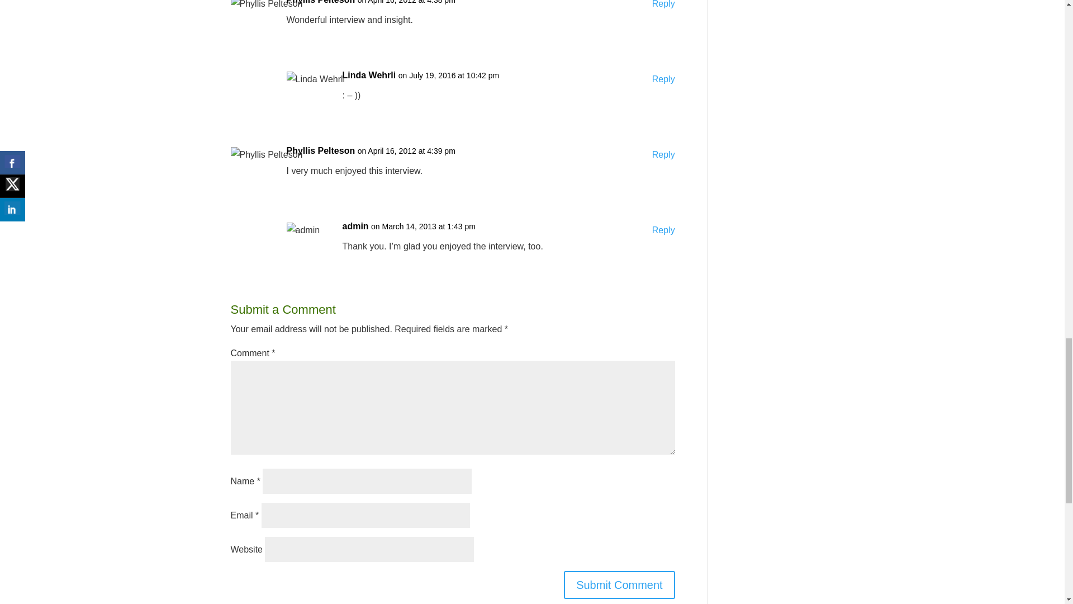  I want to click on Reply, so click(663, 6).